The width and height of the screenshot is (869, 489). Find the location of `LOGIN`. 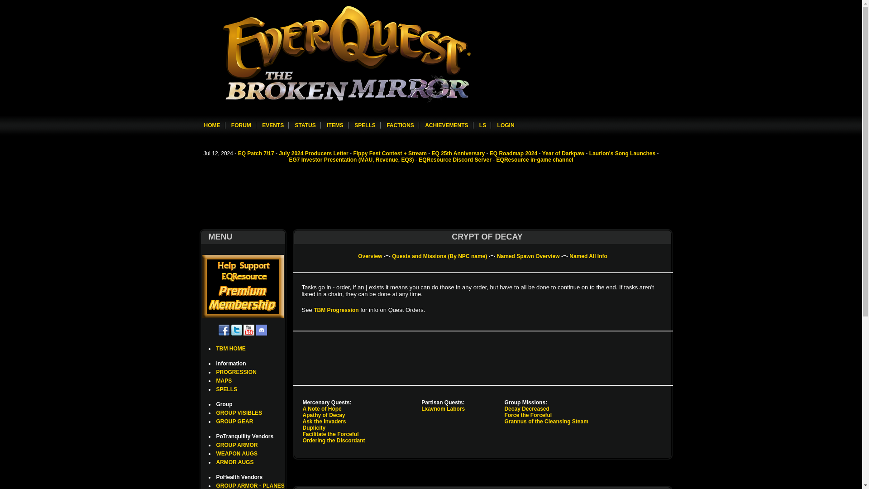

LOGIN is located at coordinates (506, 125).